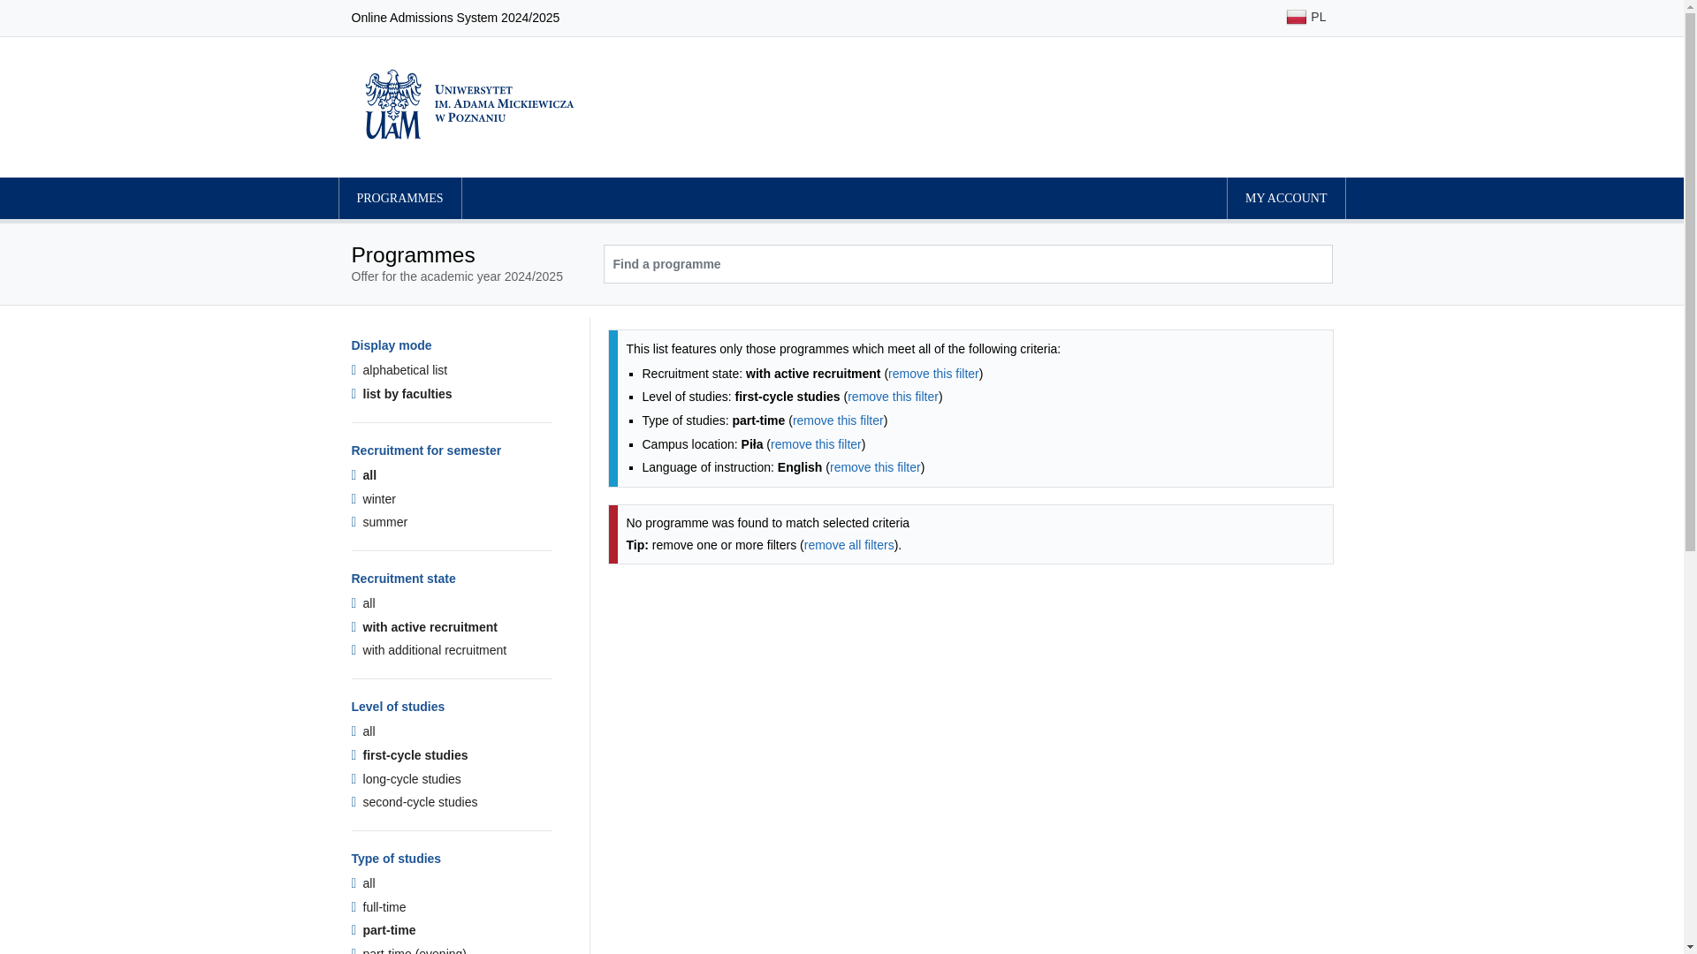 Image resolution: width=1697 pixels, height=954 pixels. Describe the element at coordinates (1305, 18) in the screenshot. I see `PL` at that location.